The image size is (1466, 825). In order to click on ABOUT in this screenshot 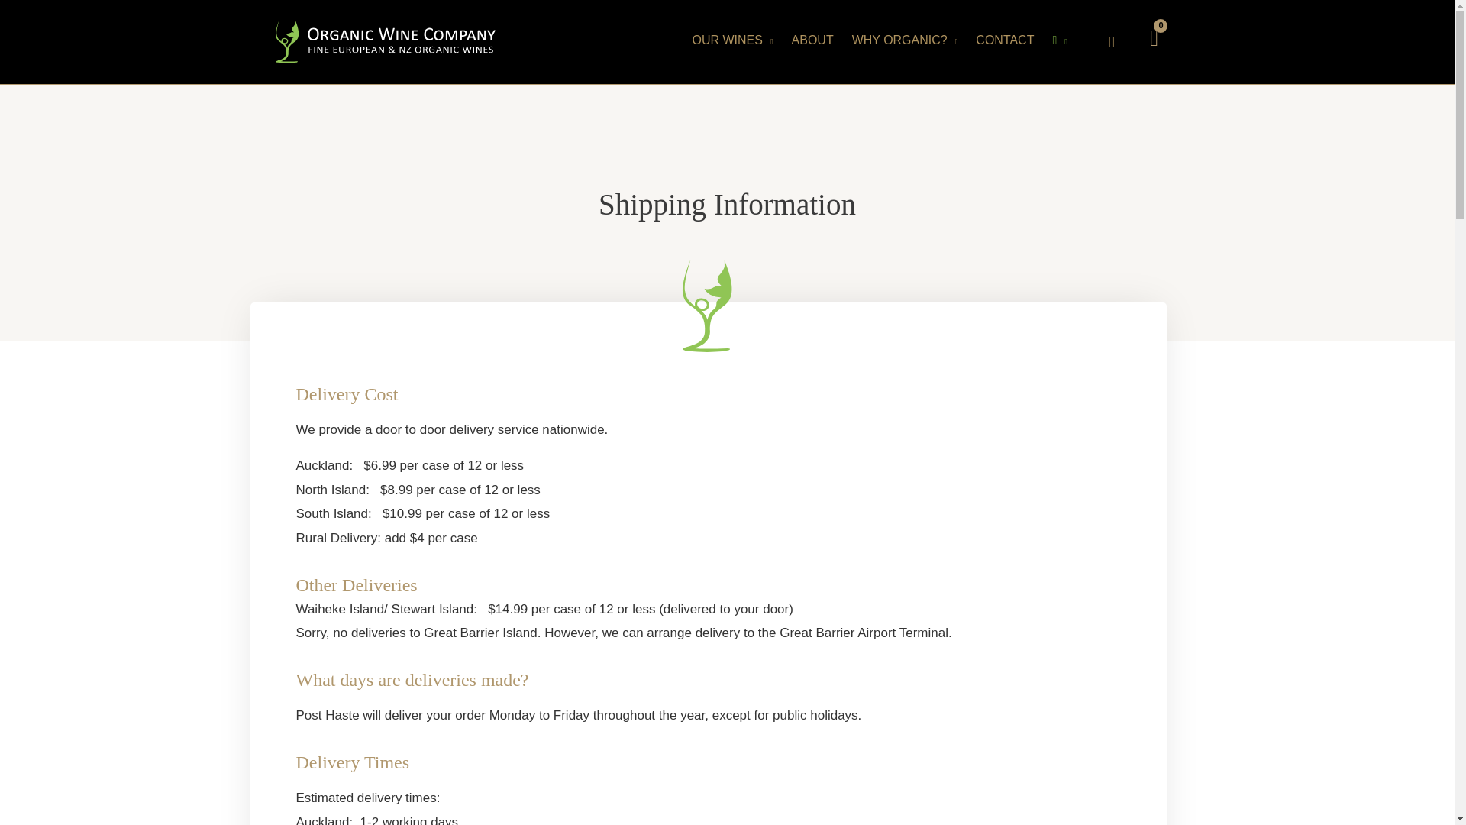, I will do `click(814, 40)`.